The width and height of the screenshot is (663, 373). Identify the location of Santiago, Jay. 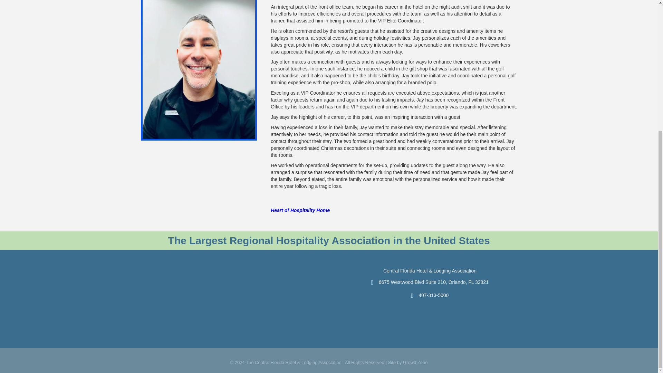
(199, 70).